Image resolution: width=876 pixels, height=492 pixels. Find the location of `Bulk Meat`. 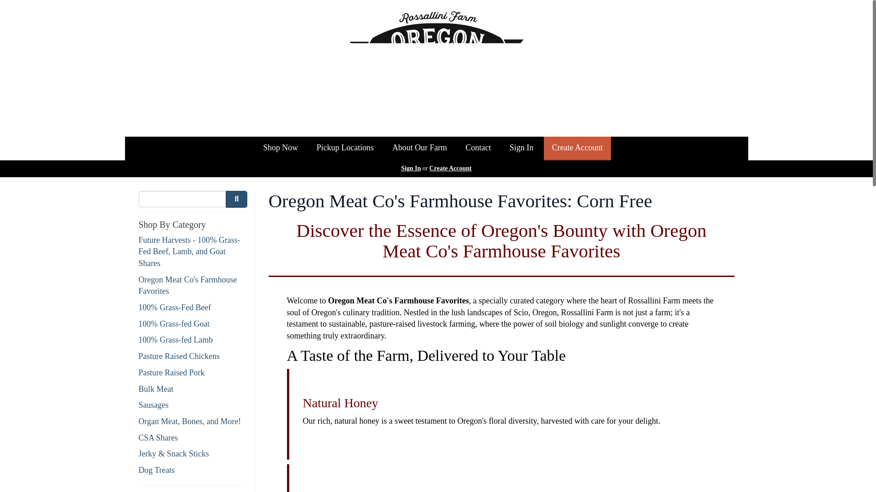

Bulk Meat is located at coordinates (193, 389).